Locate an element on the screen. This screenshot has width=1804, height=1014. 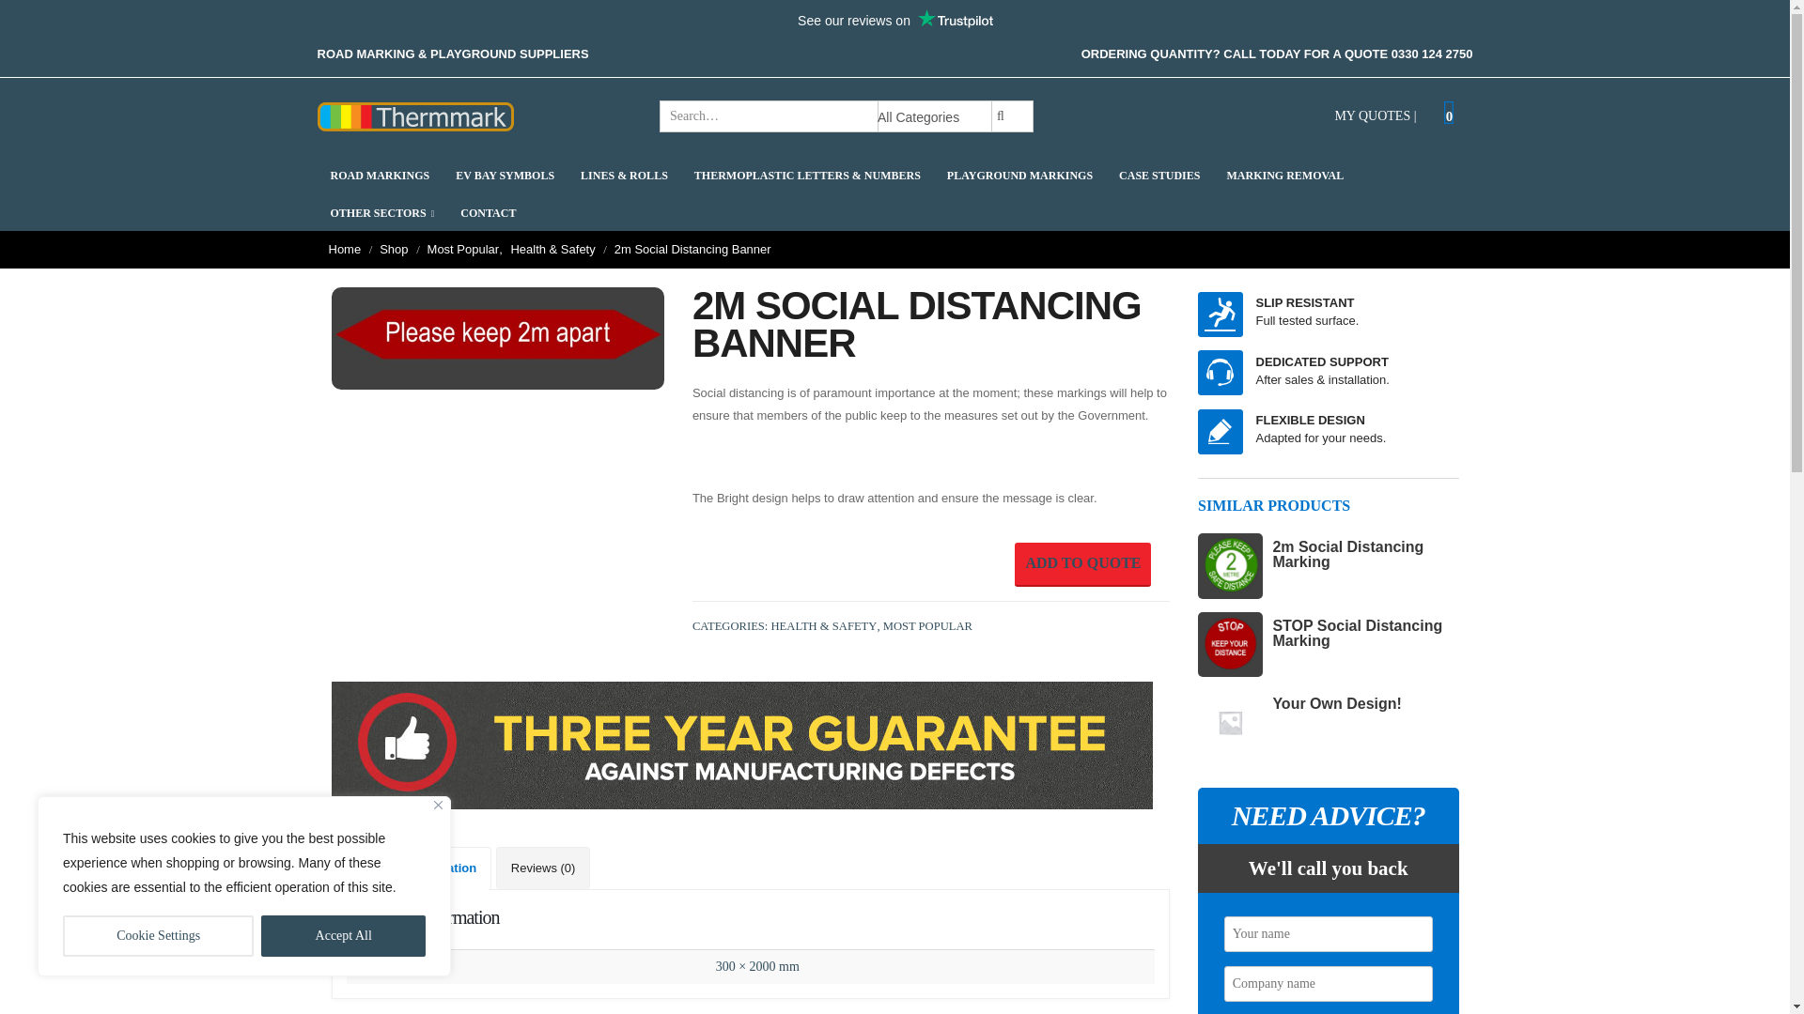
Customer reviews powered by Trustpilot is located at coordinates (894, 20).